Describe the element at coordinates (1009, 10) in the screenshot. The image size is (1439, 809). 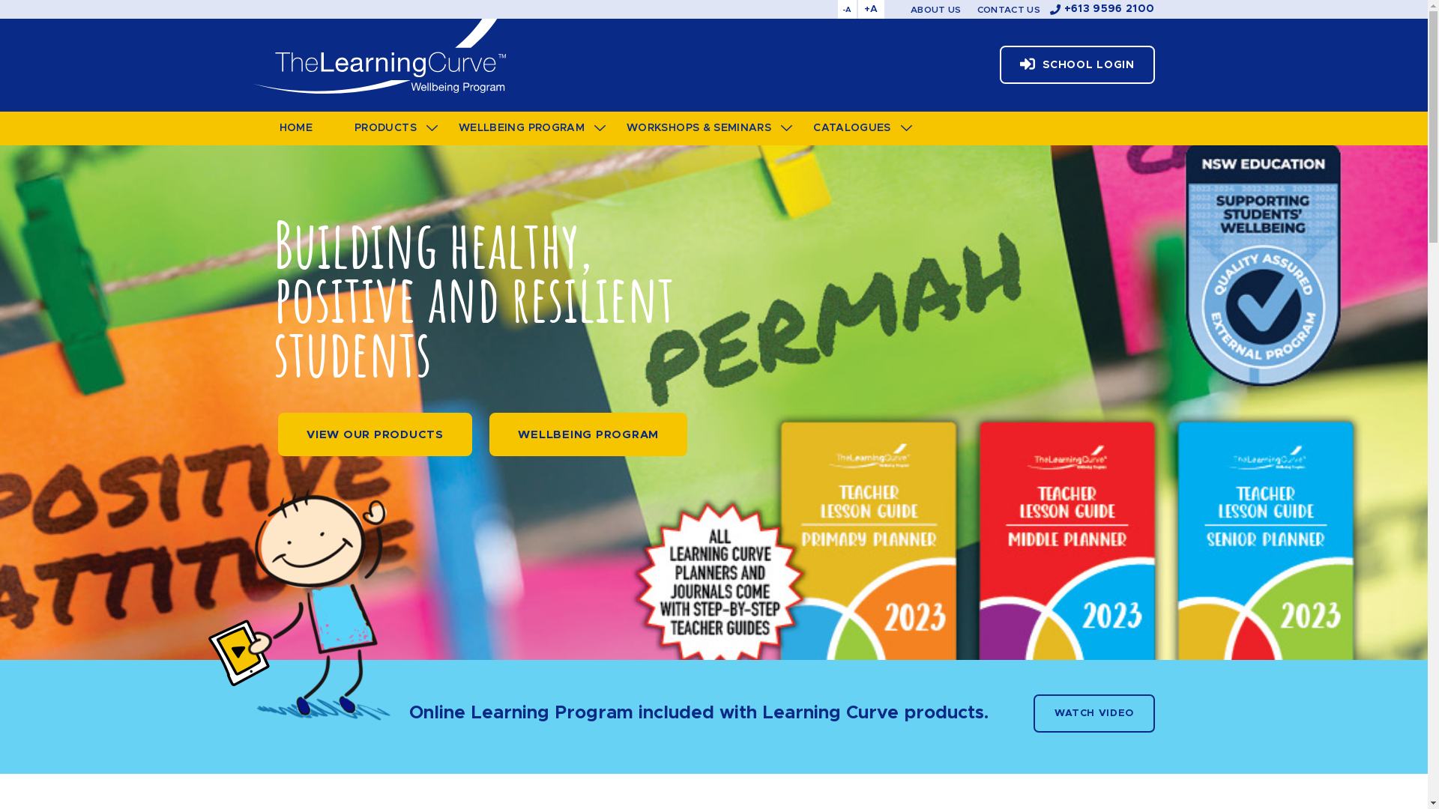
I see `CONTACT US` at that location.